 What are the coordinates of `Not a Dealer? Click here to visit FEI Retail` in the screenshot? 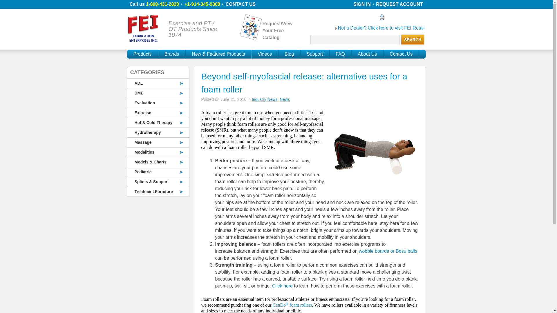 It's located at (381, 28).